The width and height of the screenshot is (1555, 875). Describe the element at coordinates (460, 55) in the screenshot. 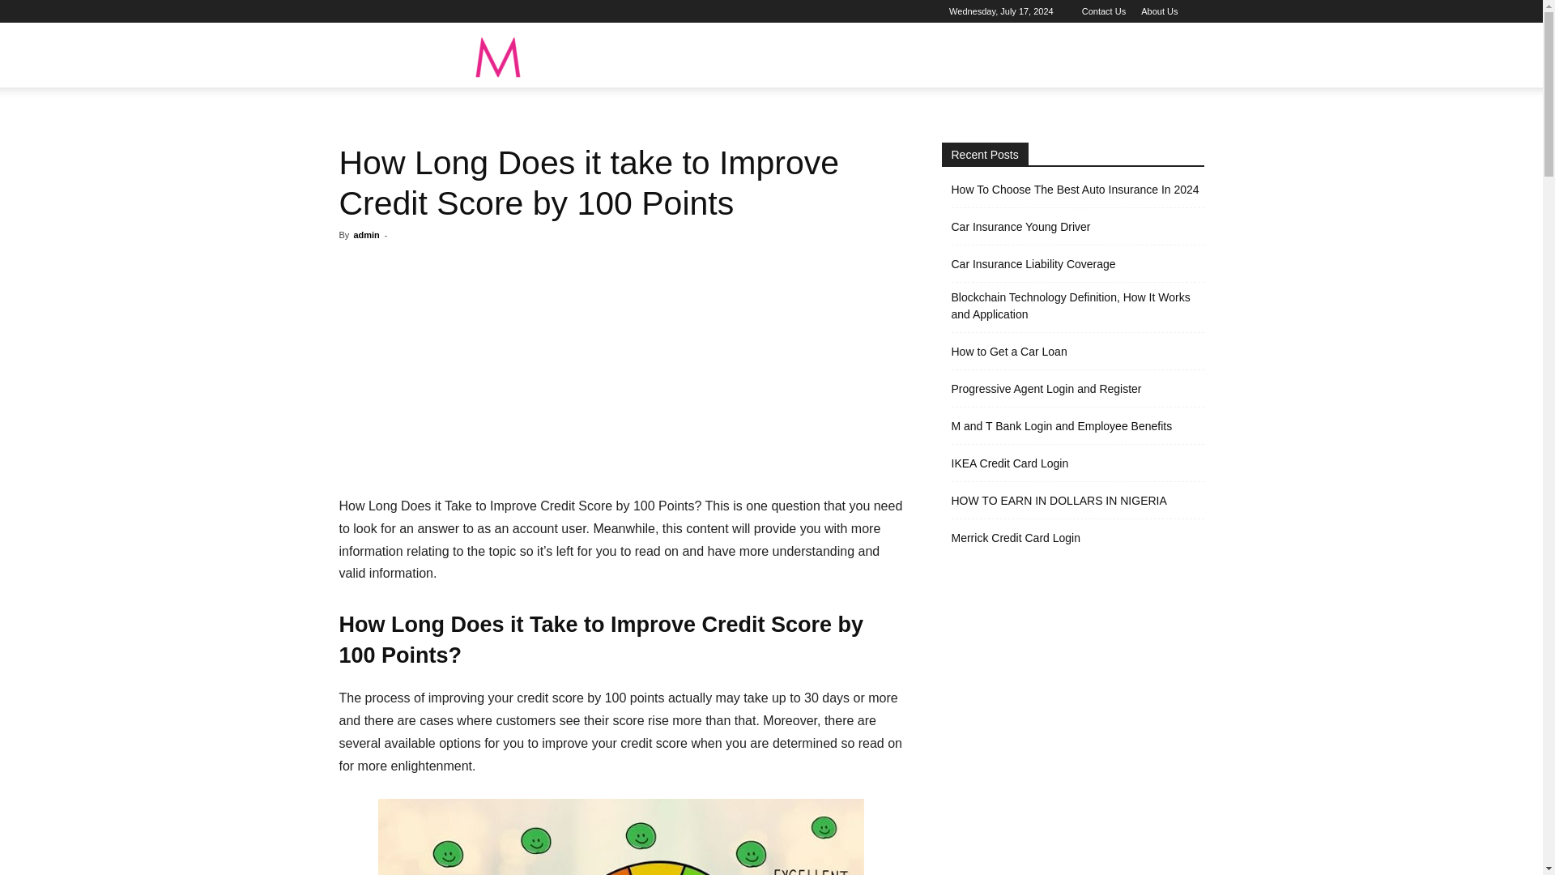

I see `Techimall` at that location.